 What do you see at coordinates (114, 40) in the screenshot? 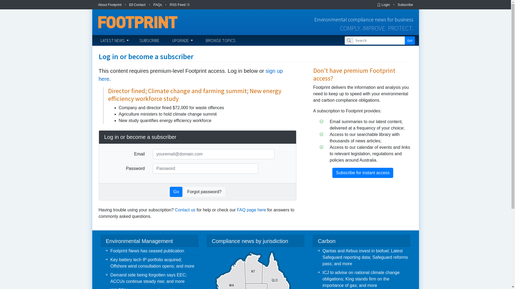
I see `LATEST NEWS` at bounding box center [114, 40].